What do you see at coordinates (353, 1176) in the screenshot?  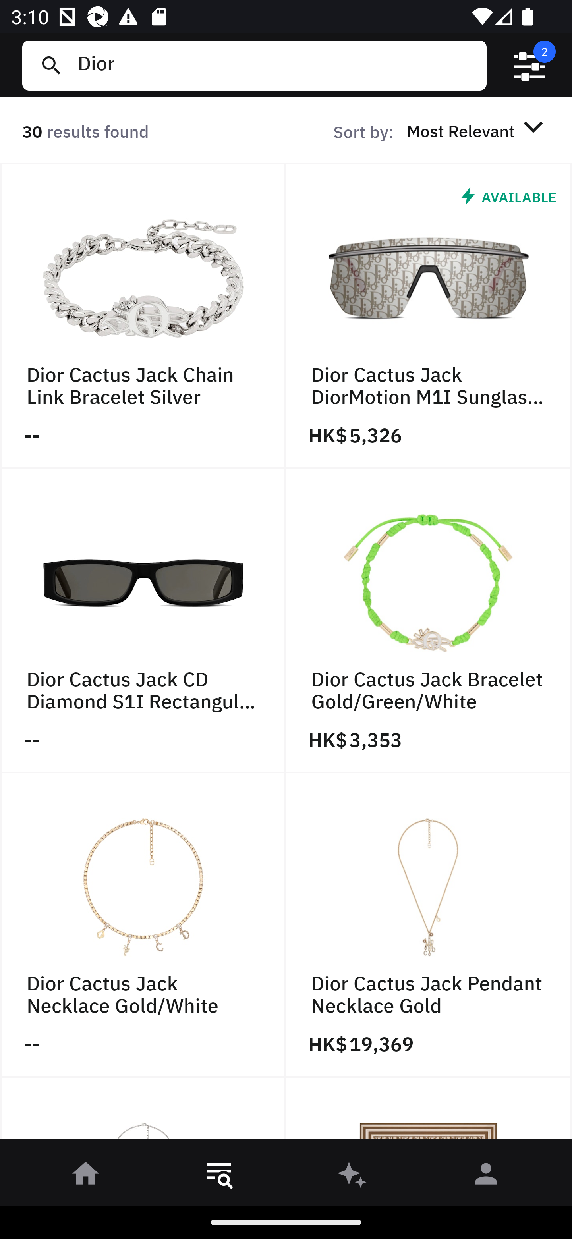 I see `󰫢` at bounding box center [353, 1176].